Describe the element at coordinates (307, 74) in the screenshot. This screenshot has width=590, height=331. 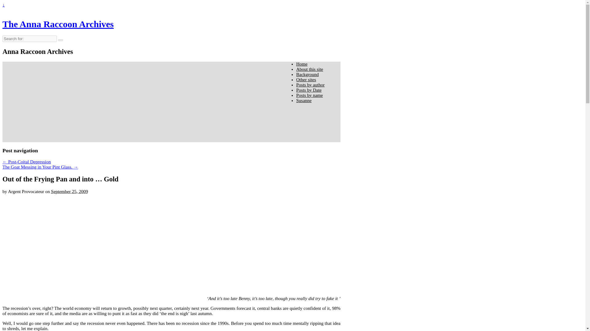
I see `Background` at that location.